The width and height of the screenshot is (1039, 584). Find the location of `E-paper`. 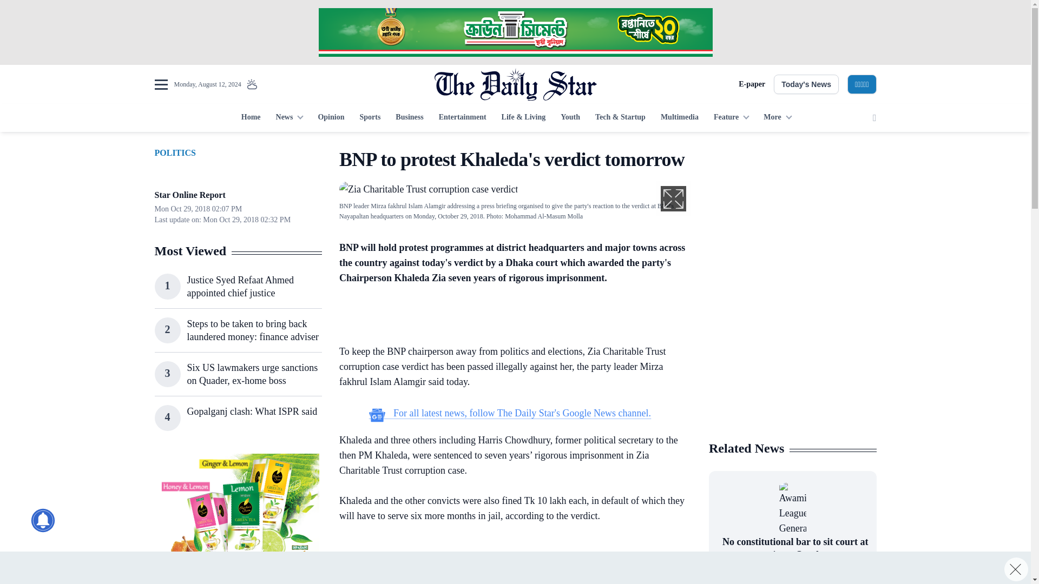

E-paper is located at coordinates (752, 84).